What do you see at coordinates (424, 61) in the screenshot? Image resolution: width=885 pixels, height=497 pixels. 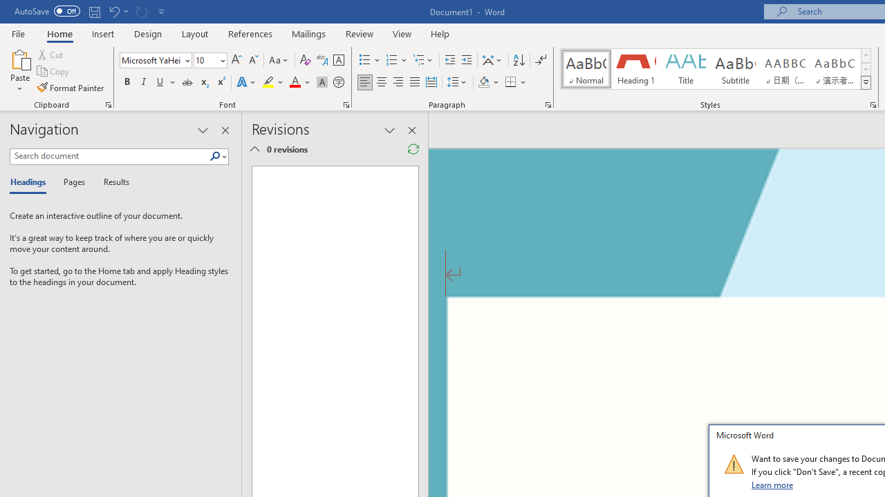 I see `Multilevel List` at bounding box center [424, 61].